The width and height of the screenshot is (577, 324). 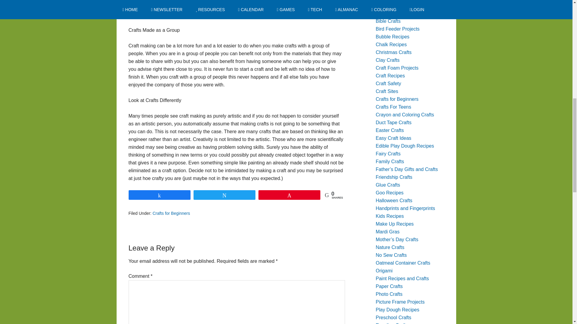 What do you see at coordinates (387, 60) in the screenshot?
I see `View all posts filed under Clay Crafts` at bounding box center [387, 60].